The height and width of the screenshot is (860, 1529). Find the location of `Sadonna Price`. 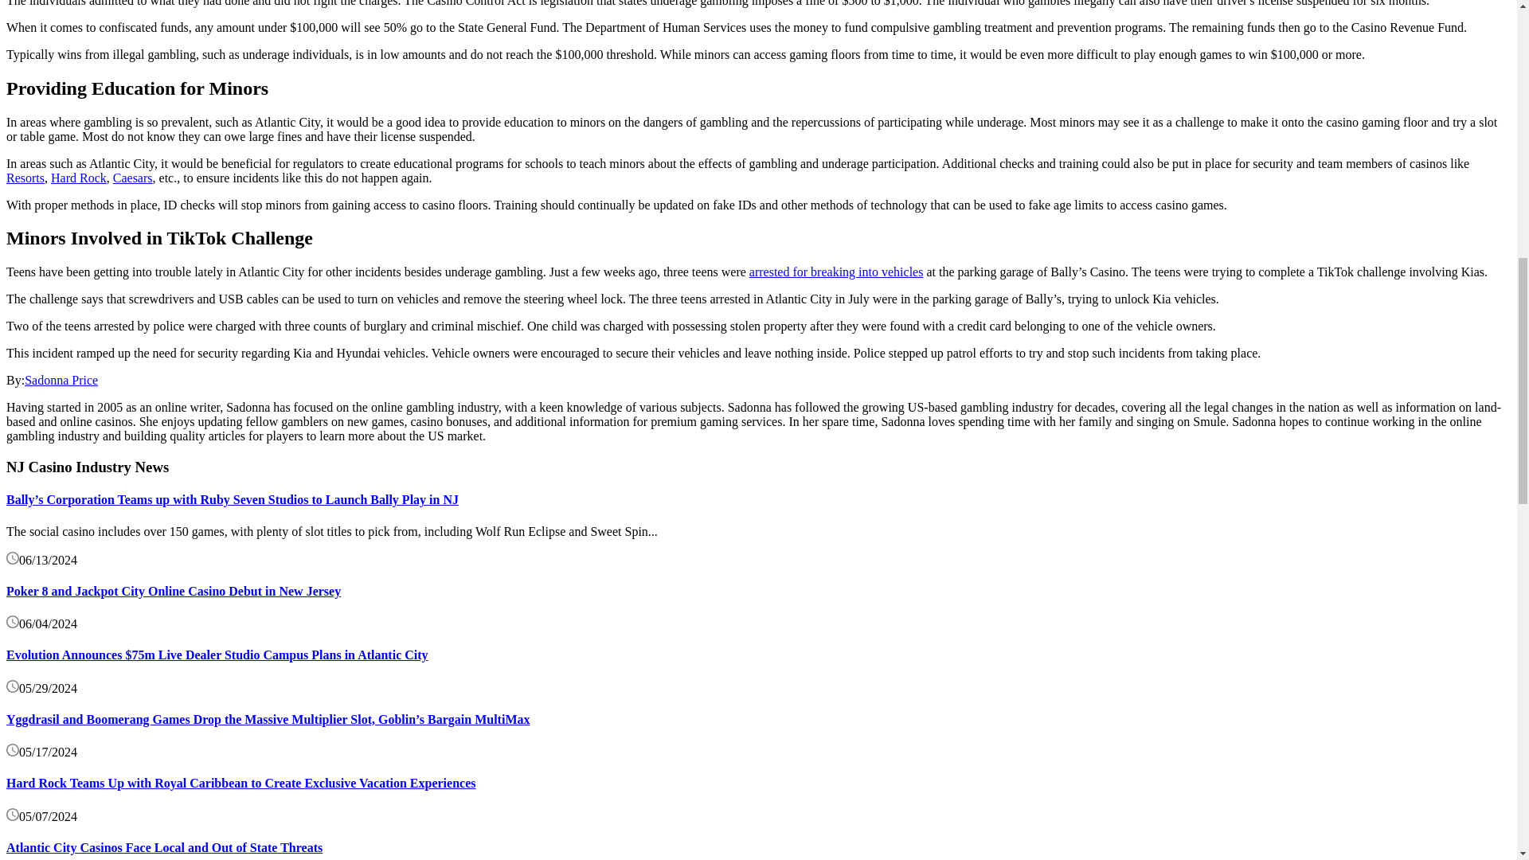

Sadonna Price is located at coordinates (61, 380).